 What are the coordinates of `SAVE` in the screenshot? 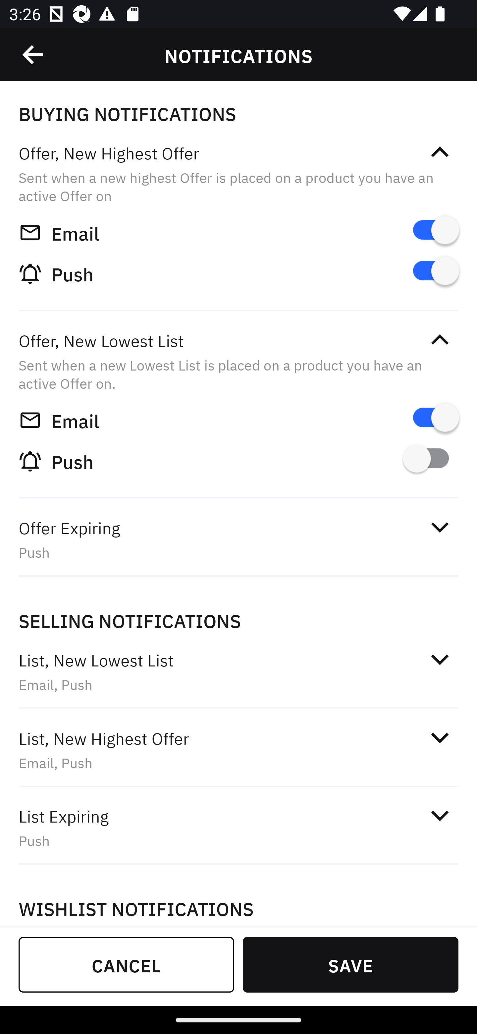 It's located at (350, 964).